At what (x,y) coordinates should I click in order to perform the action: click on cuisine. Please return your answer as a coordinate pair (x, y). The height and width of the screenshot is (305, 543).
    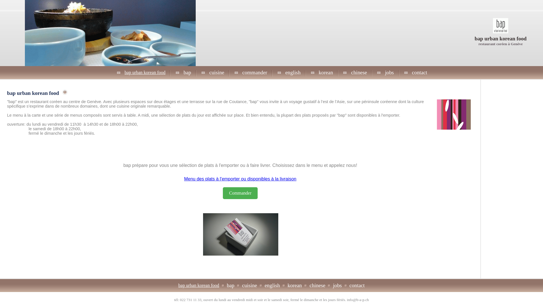
    Looking at the image, I should click on (249, 285).